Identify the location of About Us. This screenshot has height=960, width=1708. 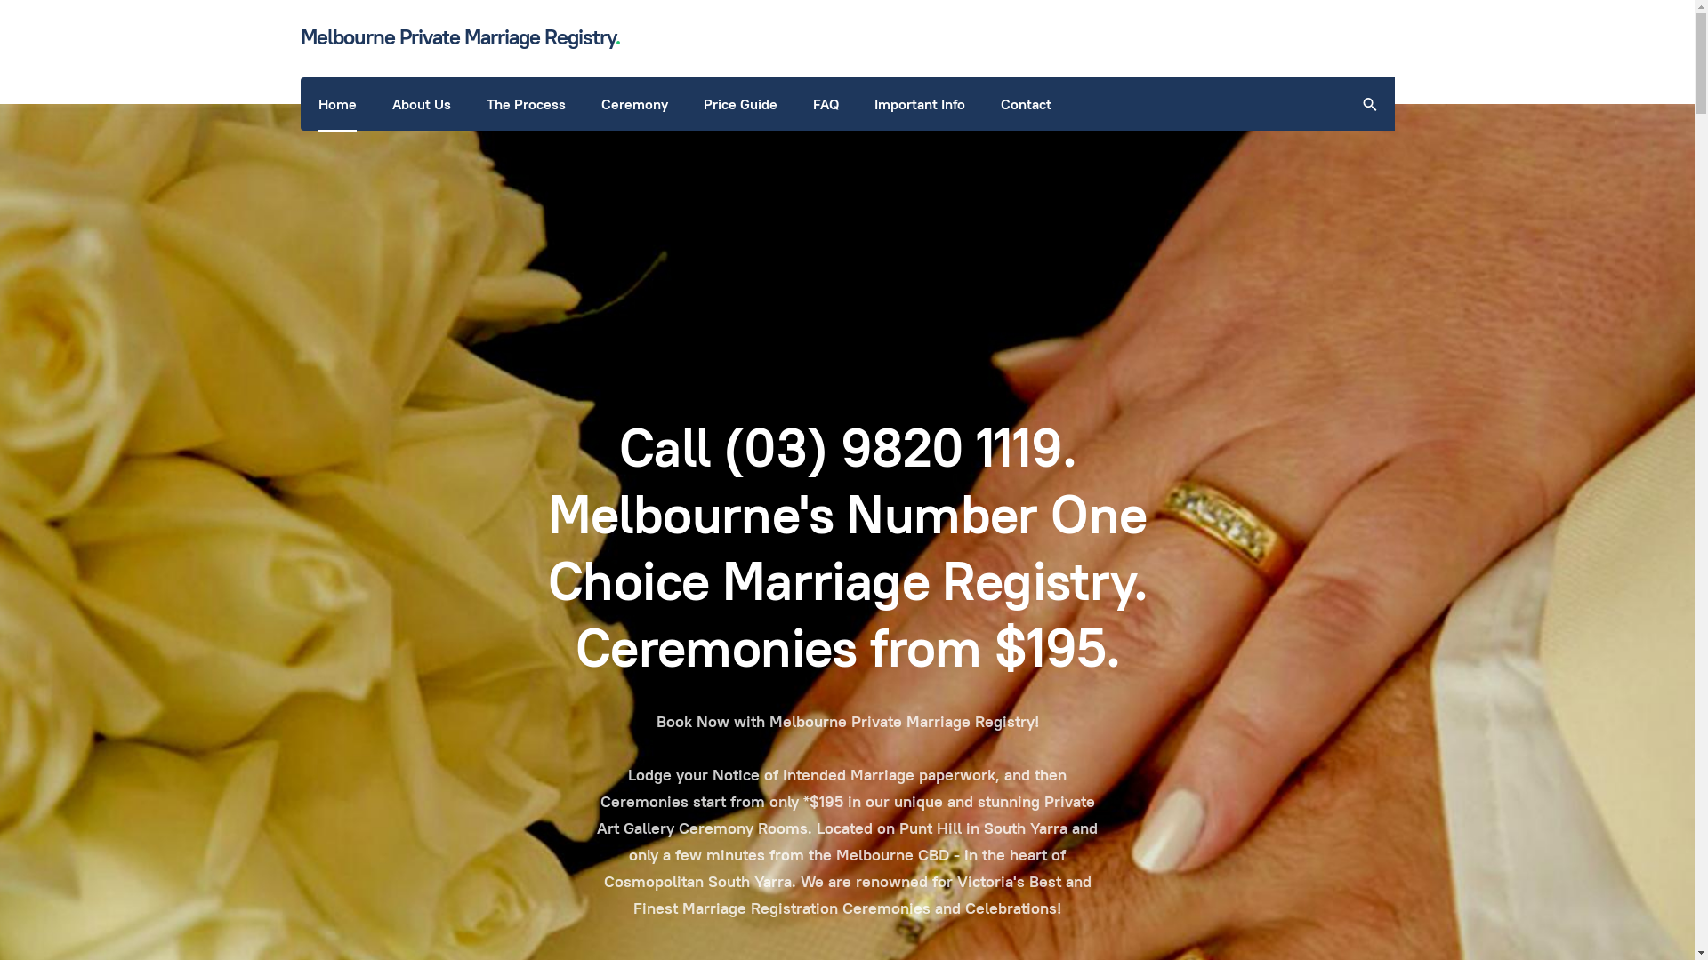
(421, 104).